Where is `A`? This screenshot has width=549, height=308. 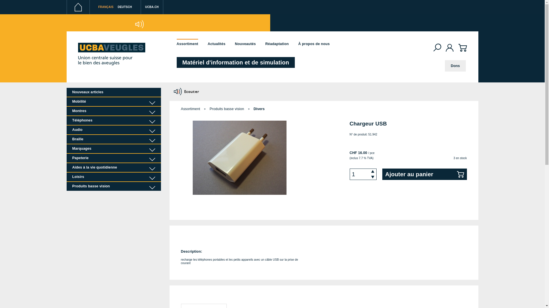 A is located at coordinates (81, 23).